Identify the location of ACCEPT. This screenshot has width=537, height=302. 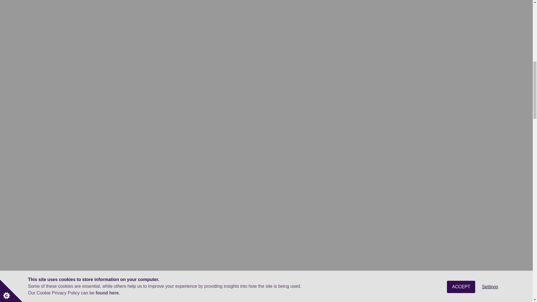
(461, 3).